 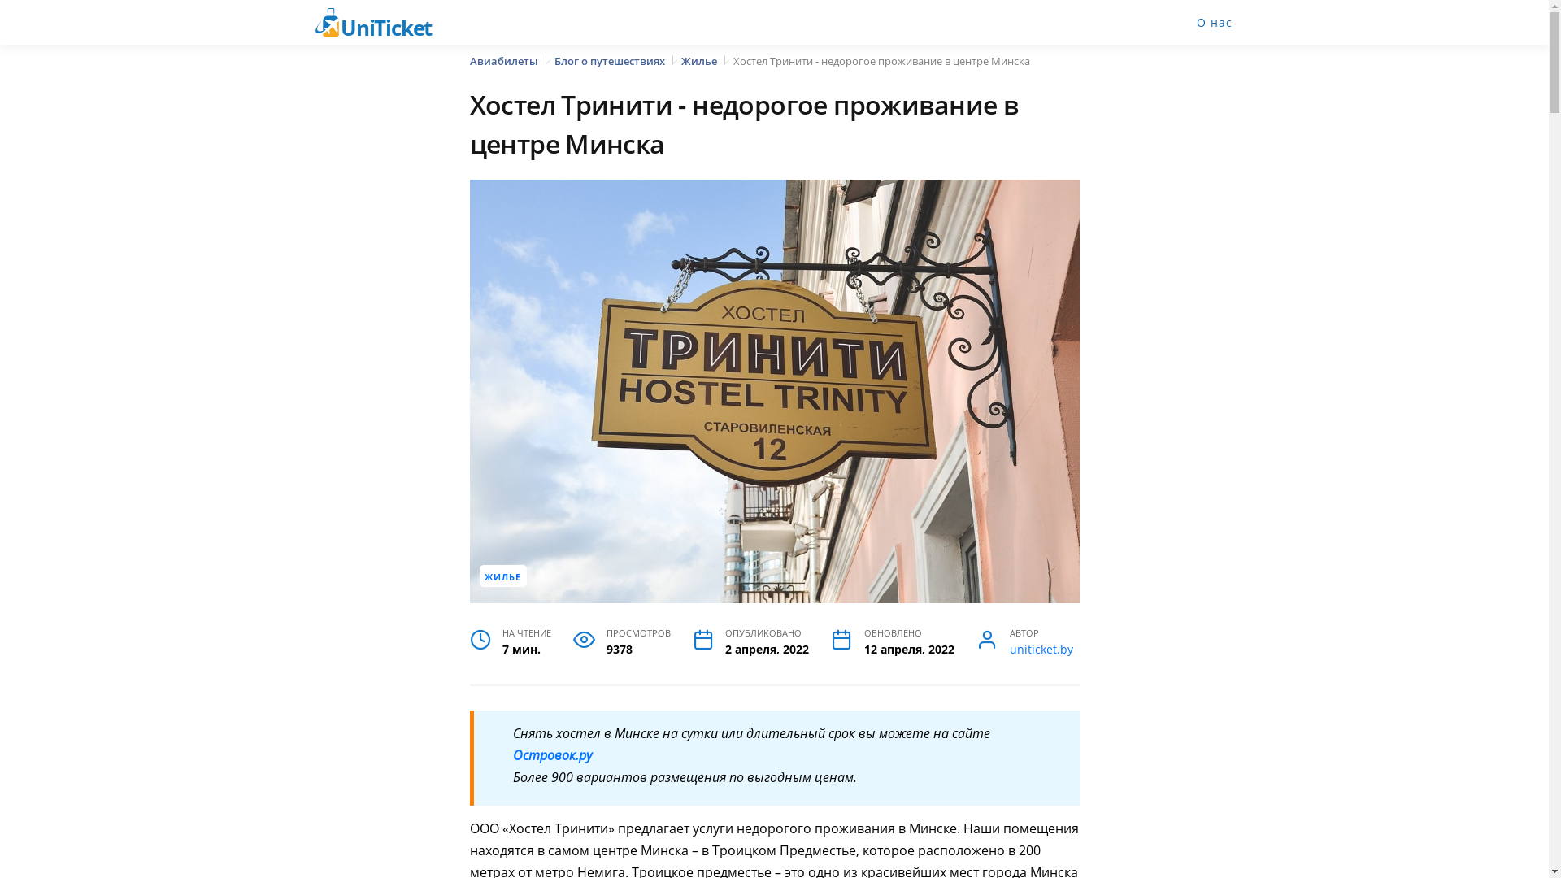 I want to click on UniTicket, so click(x=384, y=23).